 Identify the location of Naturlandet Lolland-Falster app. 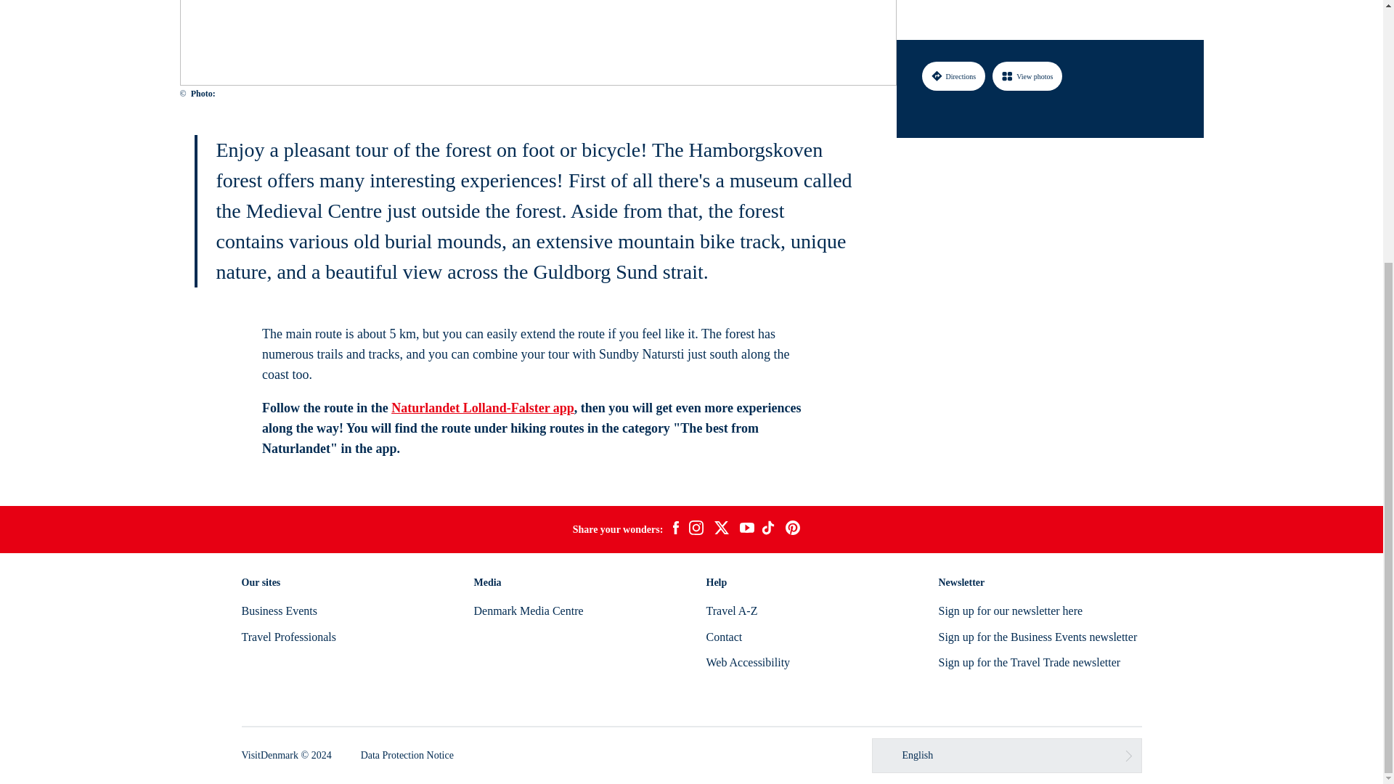
(483, 408).